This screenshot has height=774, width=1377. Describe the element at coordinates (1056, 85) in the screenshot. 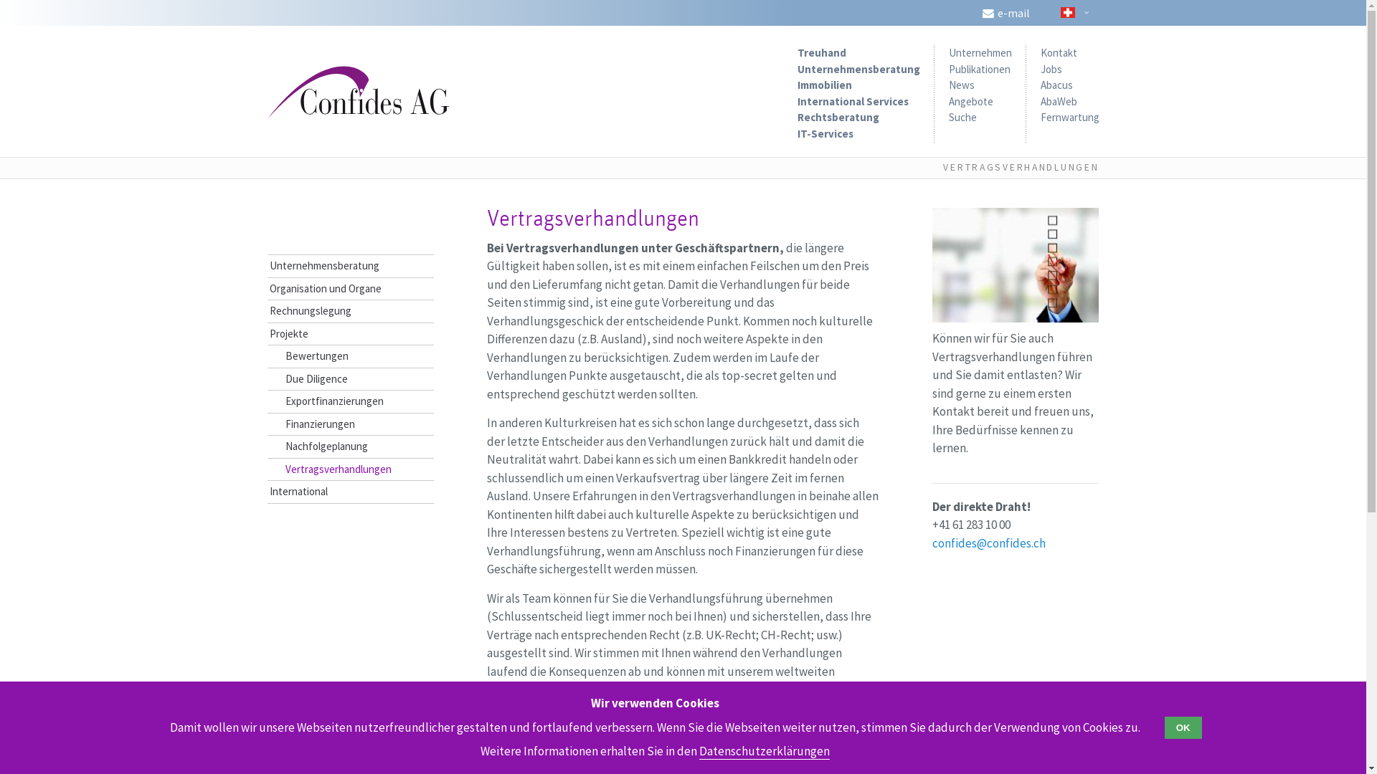

I see `Abacus` at that location.